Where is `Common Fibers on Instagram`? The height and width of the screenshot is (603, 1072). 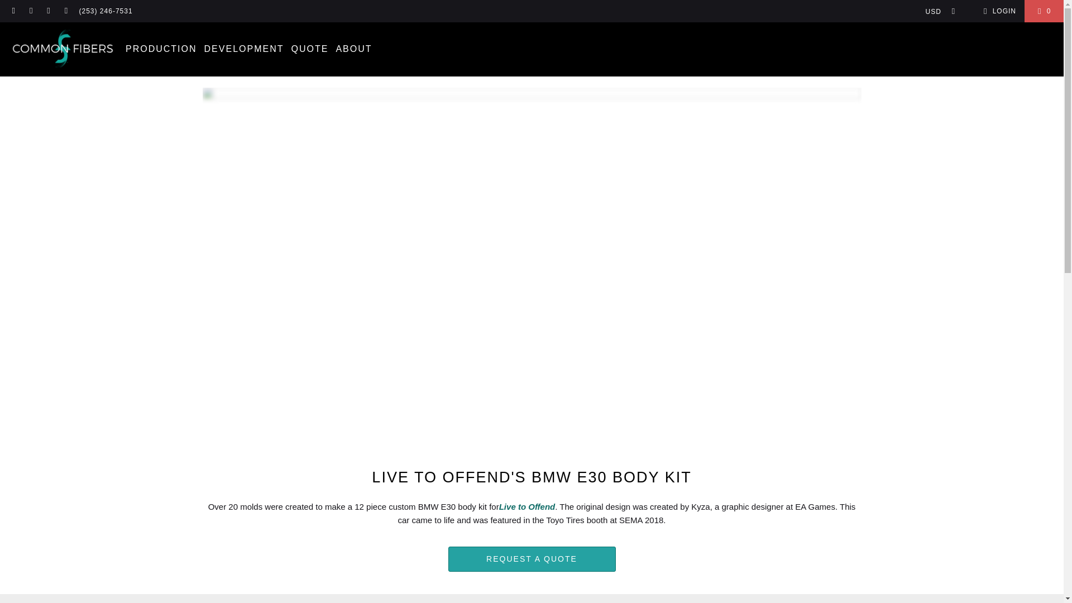 Common Fibers on Instagram is located at coordinates (30, 11).